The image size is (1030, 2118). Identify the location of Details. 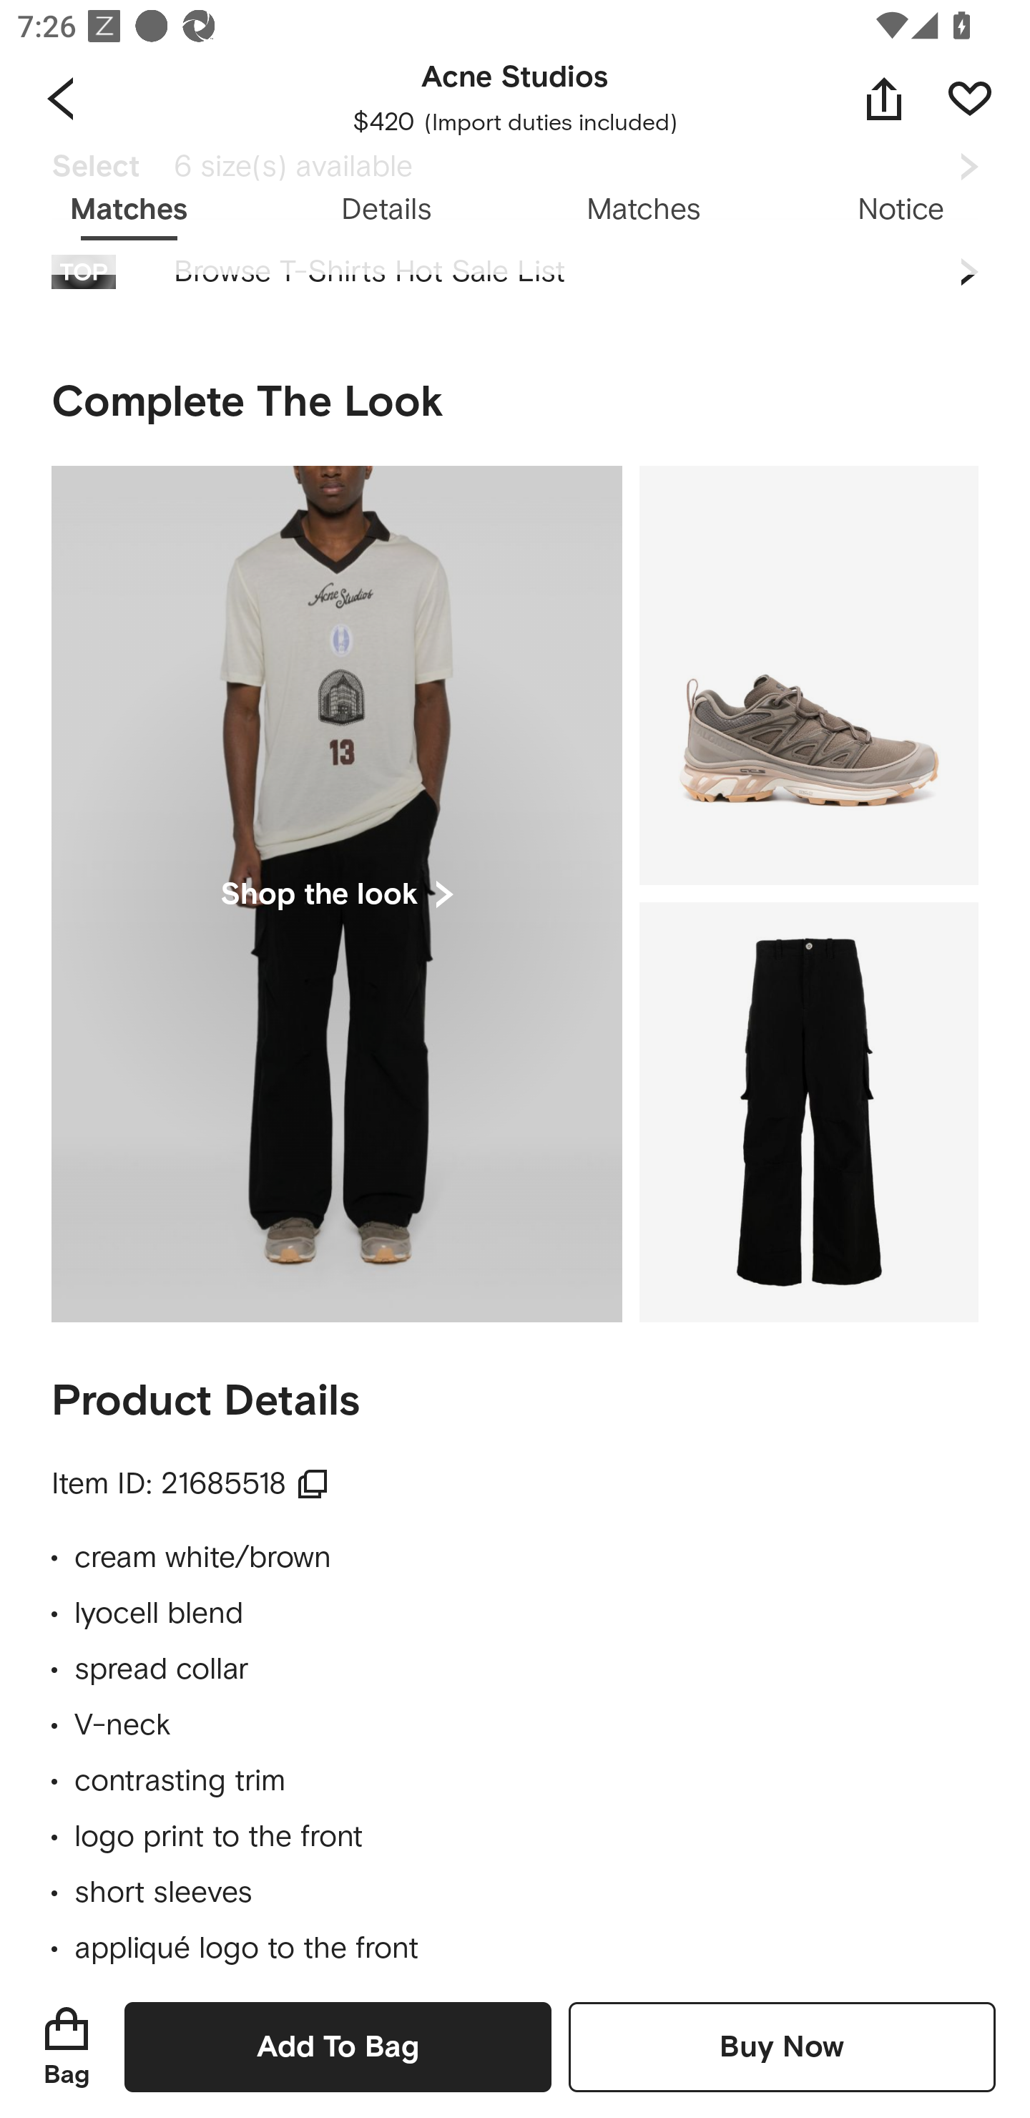
(386, 210).